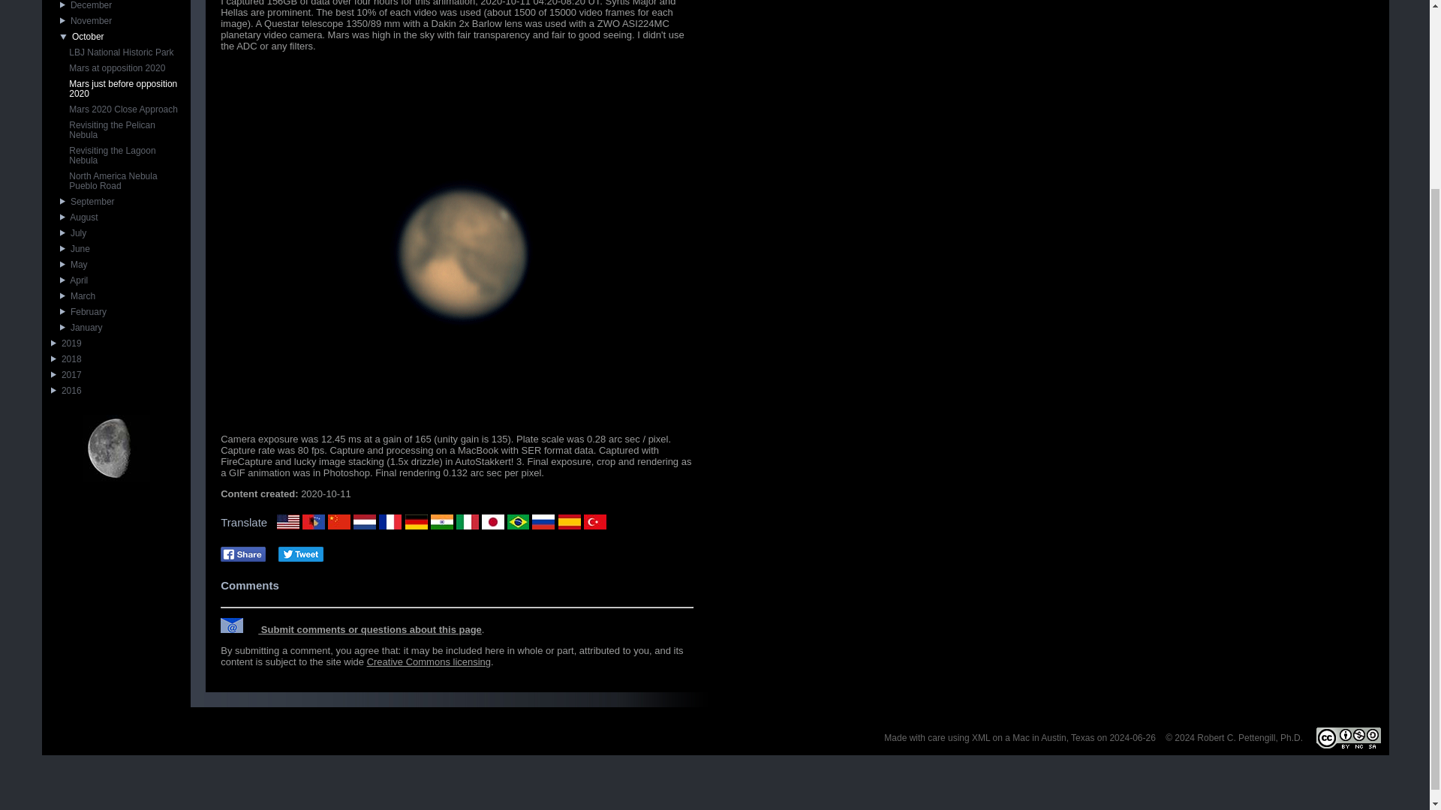 This screenshot has width=1441, height=810. Describe the element at coordinates (300, 554) in the screenshot. I see `Tweet on Twitter` at that location.